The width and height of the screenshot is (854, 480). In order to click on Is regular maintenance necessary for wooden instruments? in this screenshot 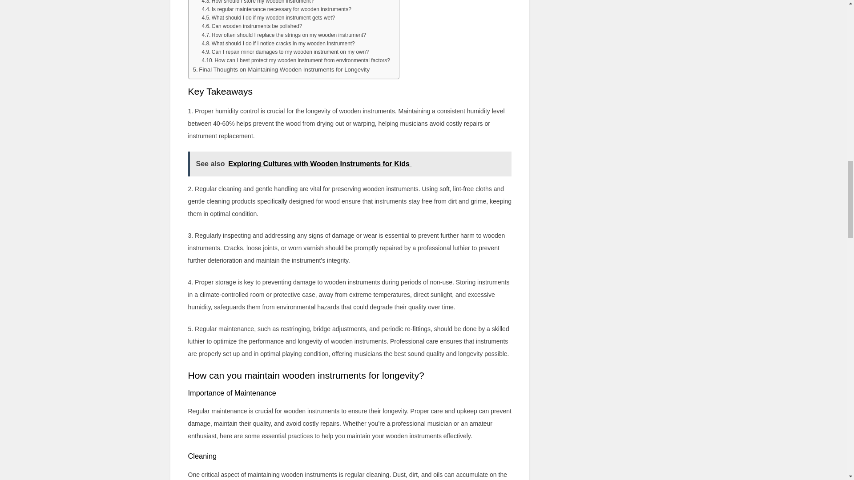, I will do `click(276, 9)`.